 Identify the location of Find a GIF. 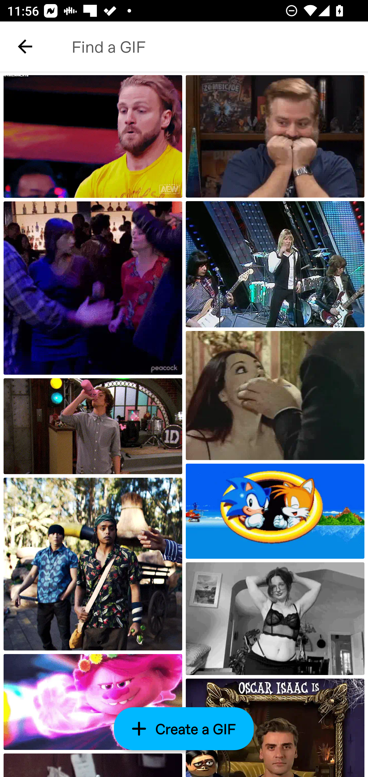
(209, 47).